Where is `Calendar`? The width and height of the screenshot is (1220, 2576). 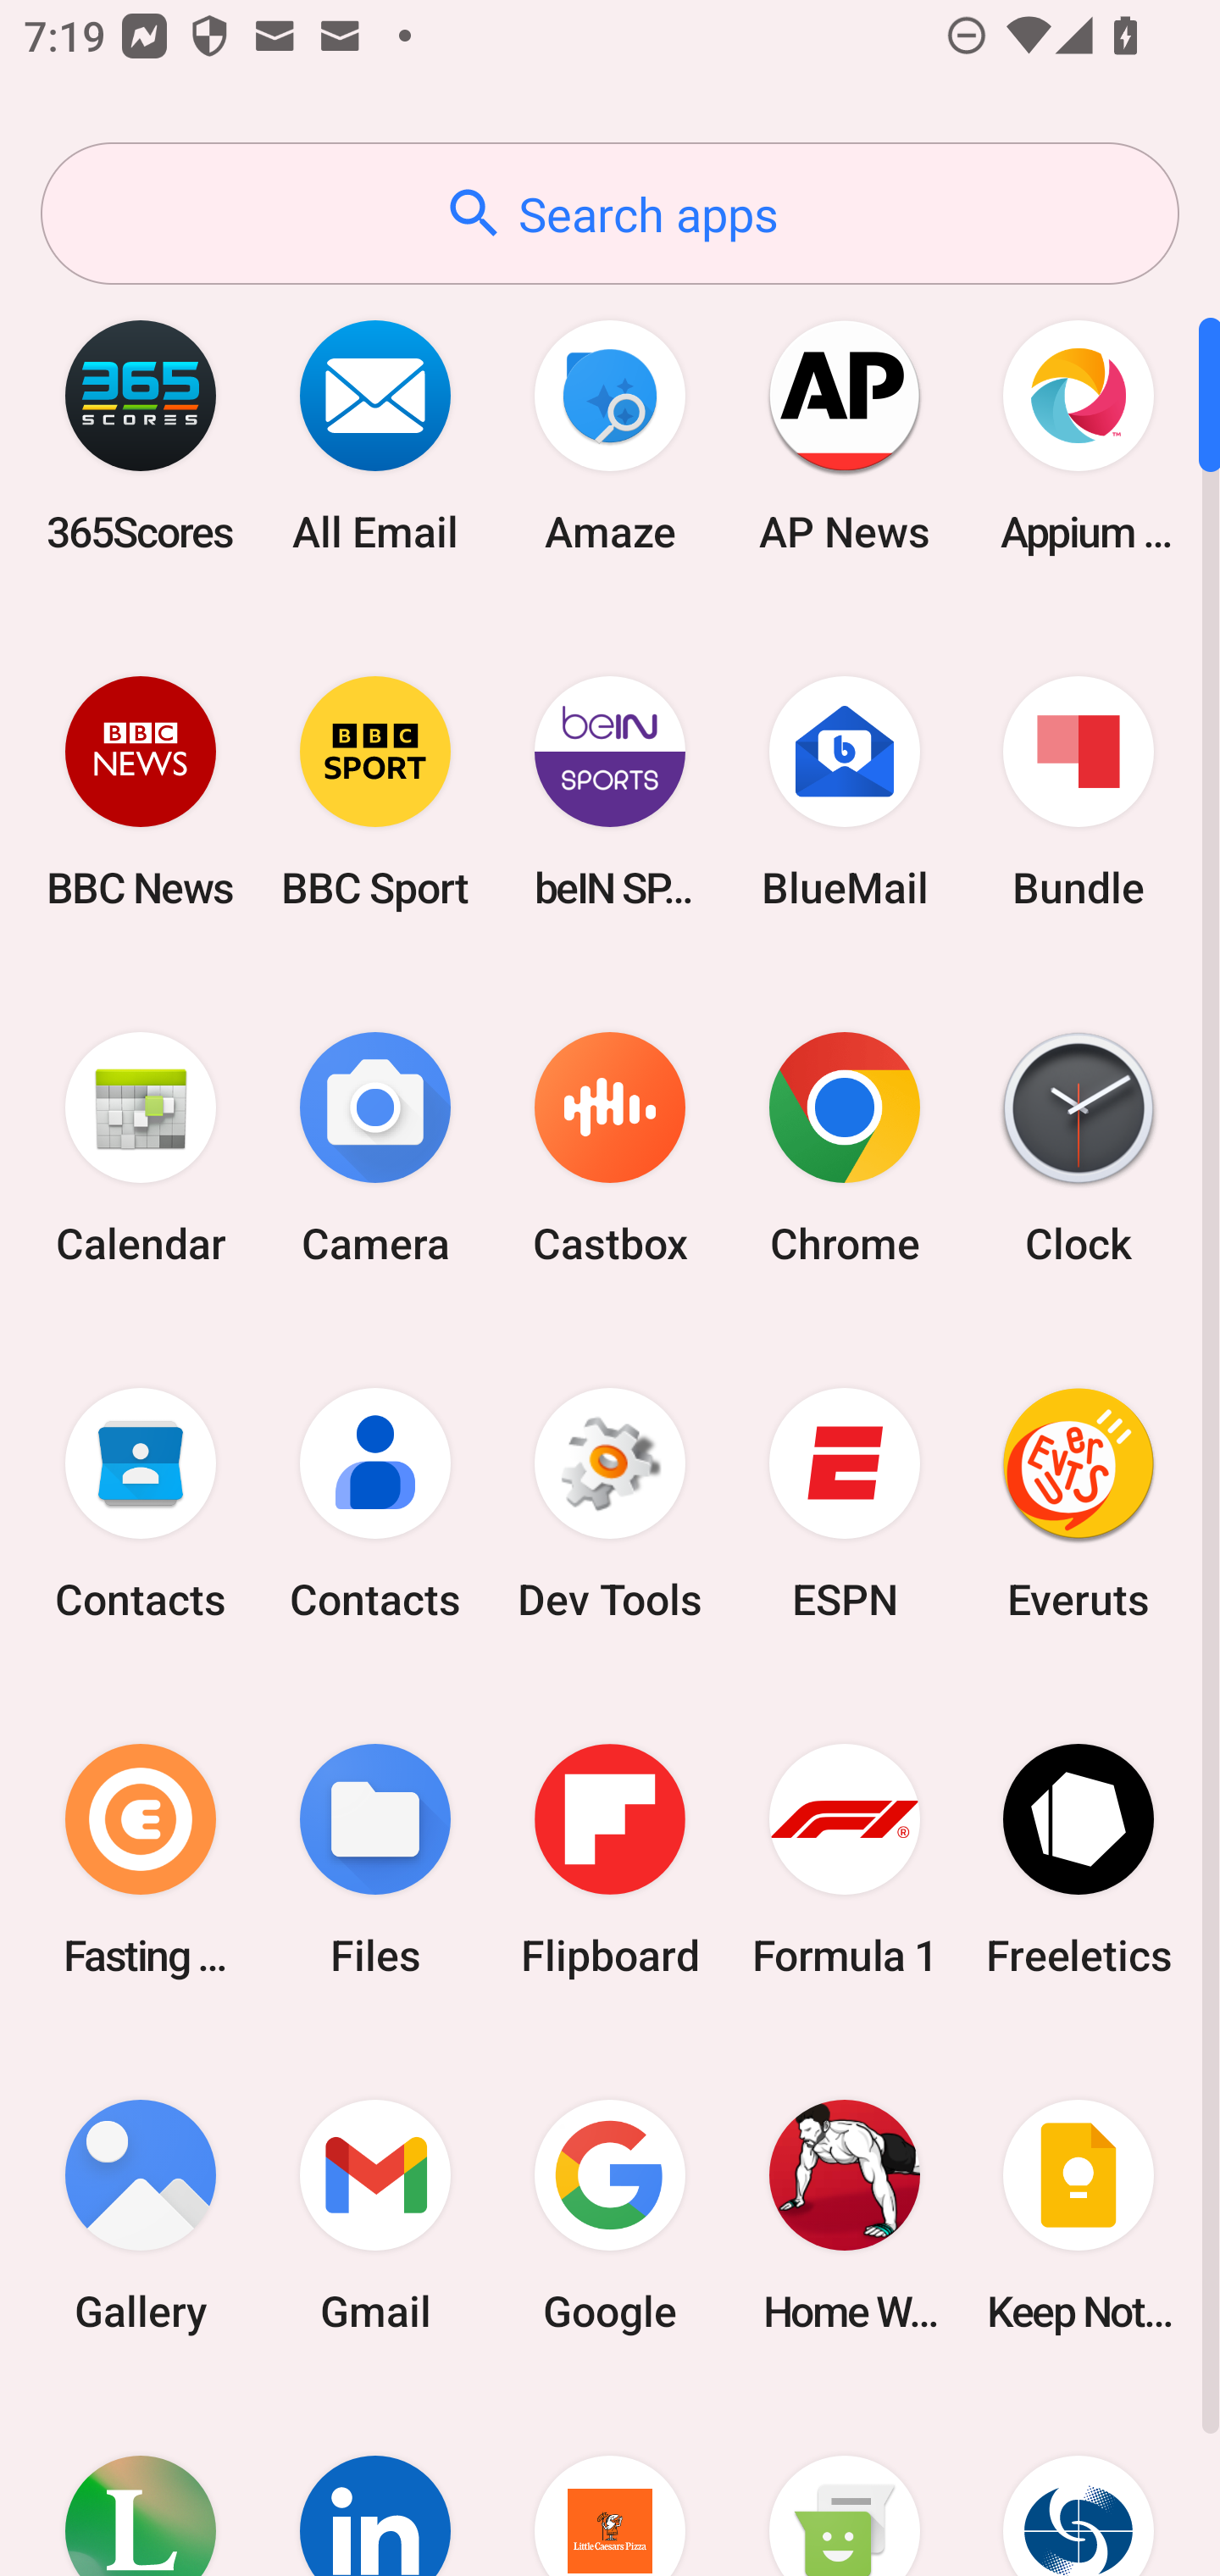
Calendar is located at coordinates (141, 1149).